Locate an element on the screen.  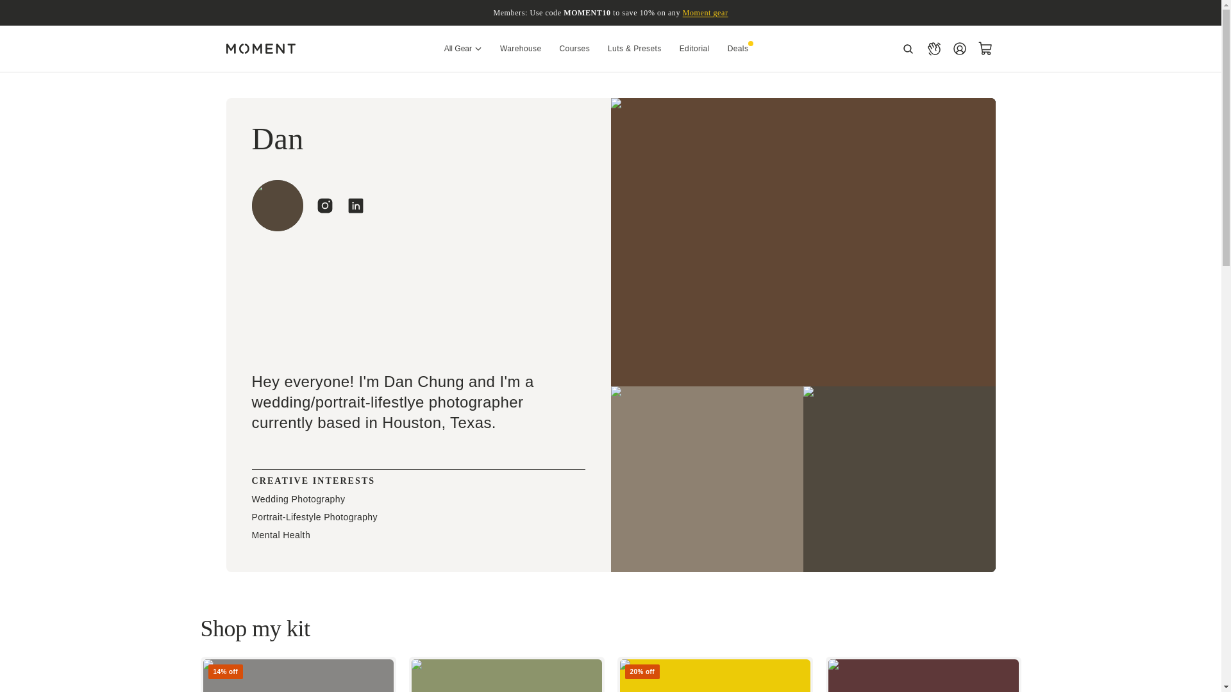
Login is located at coordinates (959, 49).